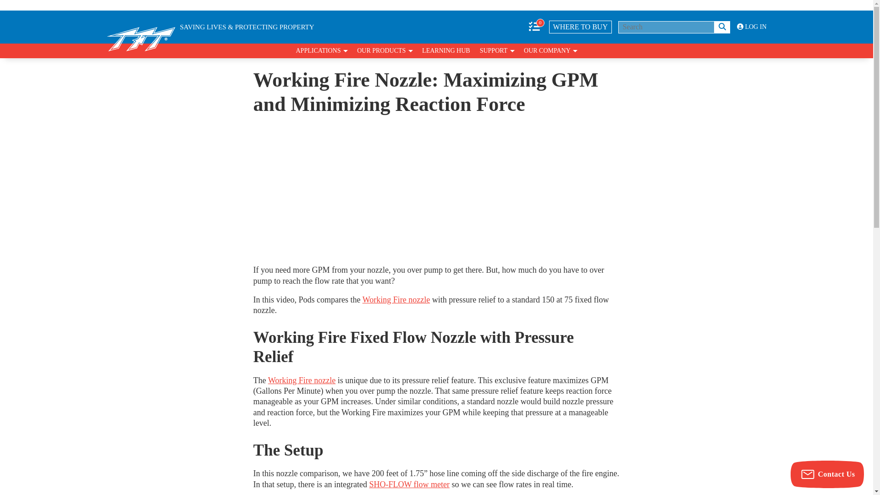  What do you see at coordinates (752, 27) in the screenshot?
I see `LOG IN` at bounding box center [752, 27].